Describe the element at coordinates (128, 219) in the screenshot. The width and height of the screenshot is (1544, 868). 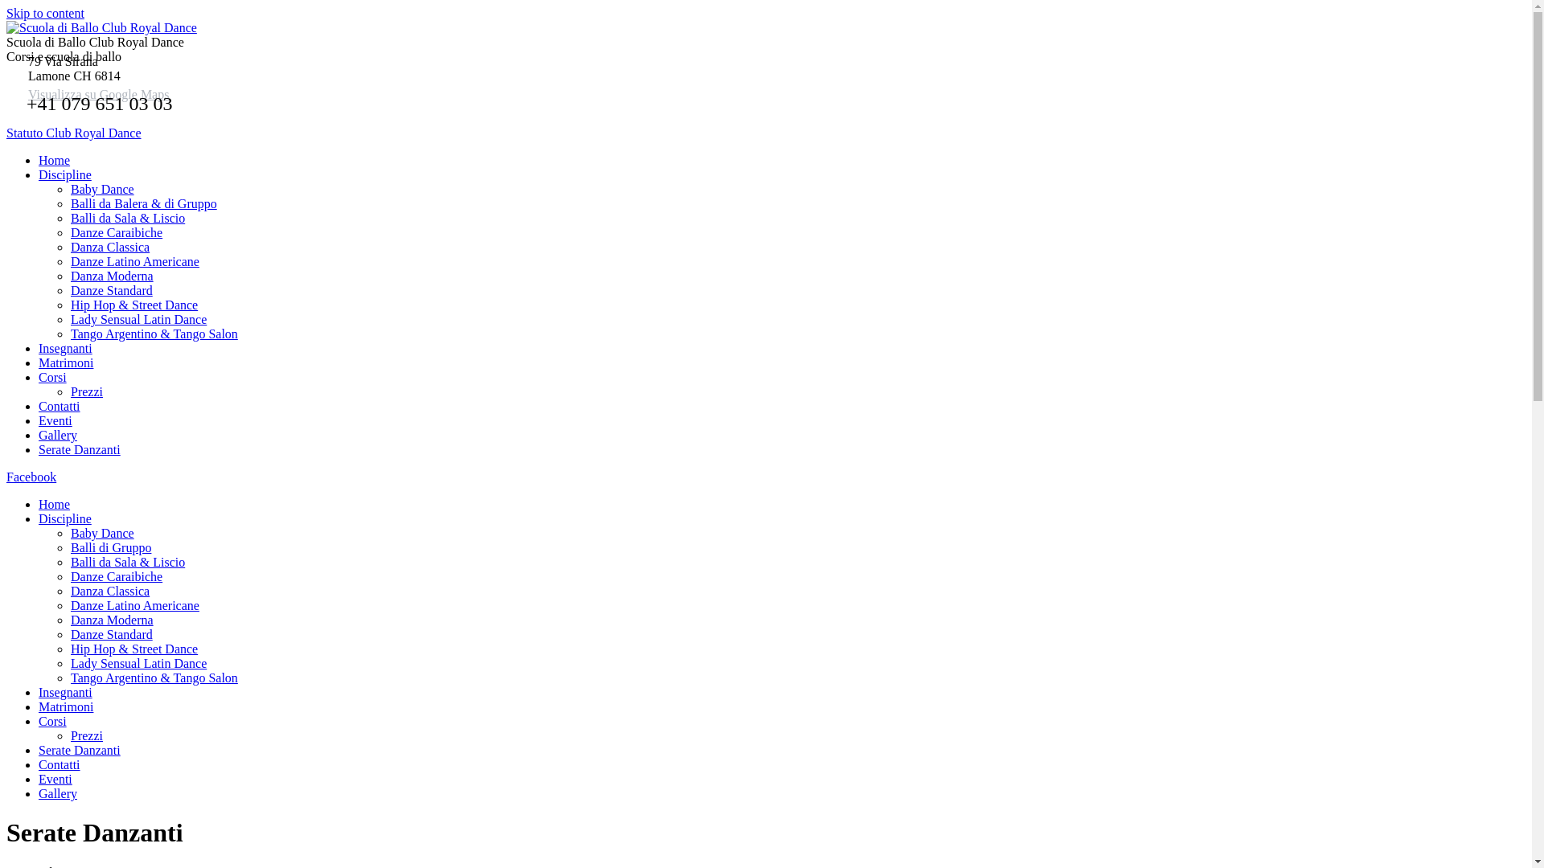
I see `Balli da Sala & Liscio` at that location.